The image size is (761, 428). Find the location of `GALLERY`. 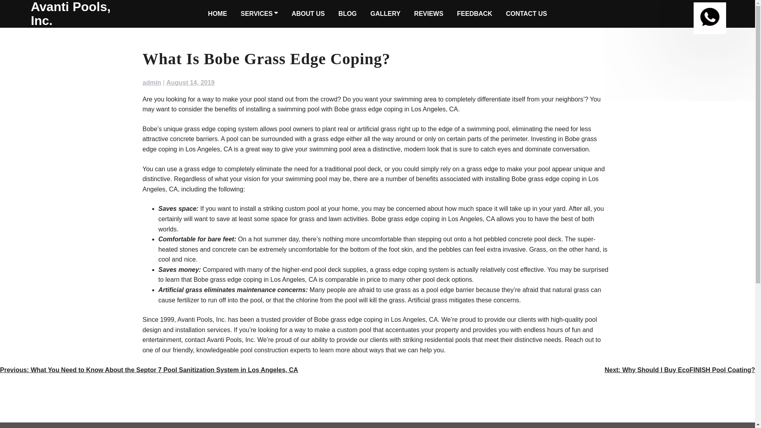

GALLERY is located at coordinates (386, 14).